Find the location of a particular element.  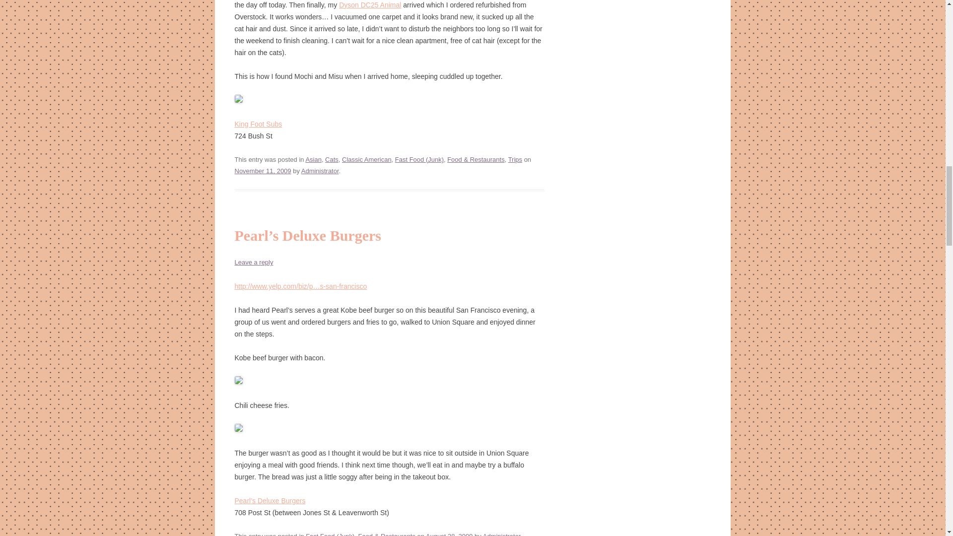

10:12 pm is located at coordinates (449, 534).